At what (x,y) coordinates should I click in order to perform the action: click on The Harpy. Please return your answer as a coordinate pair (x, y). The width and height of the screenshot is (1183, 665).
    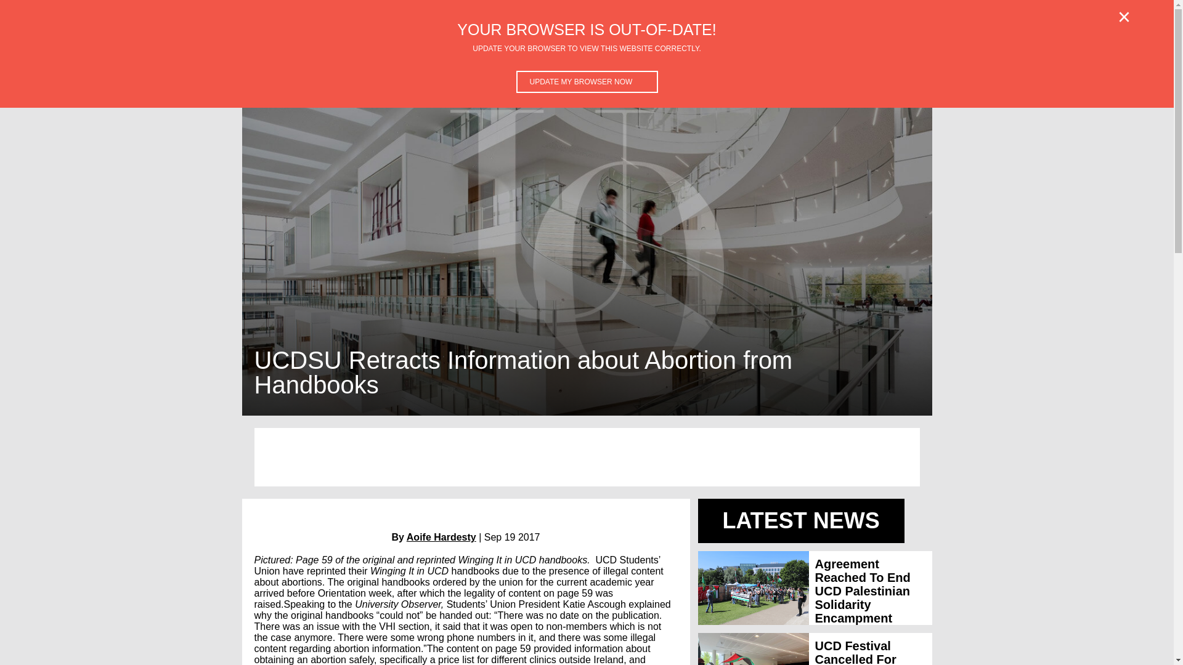
    Looking at the image, I should click on (689, 59).